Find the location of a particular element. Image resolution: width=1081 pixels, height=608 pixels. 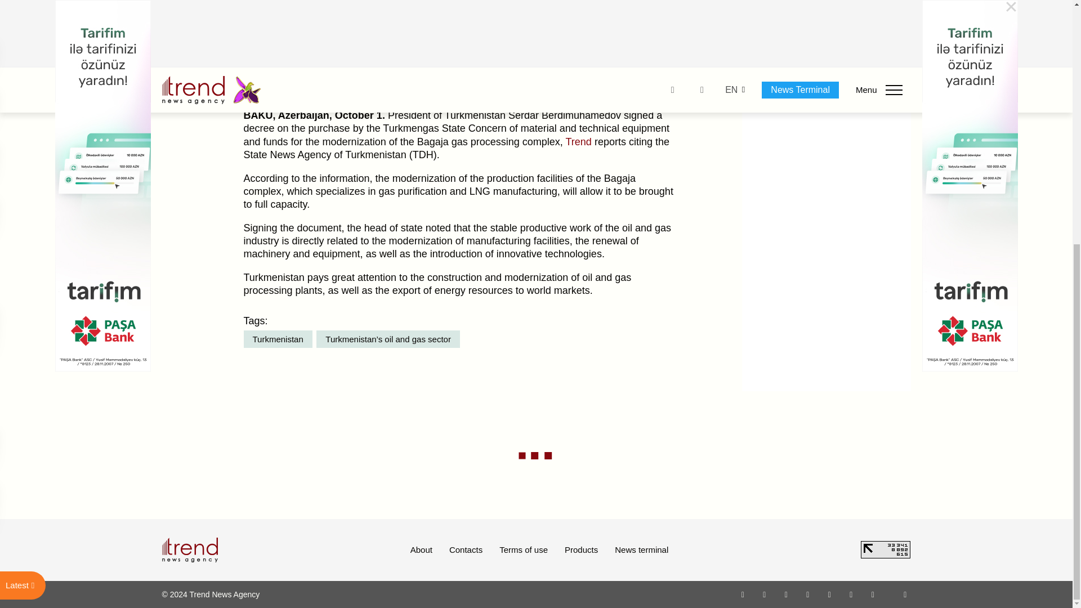

Facebook is located at coordinates (764, 594).